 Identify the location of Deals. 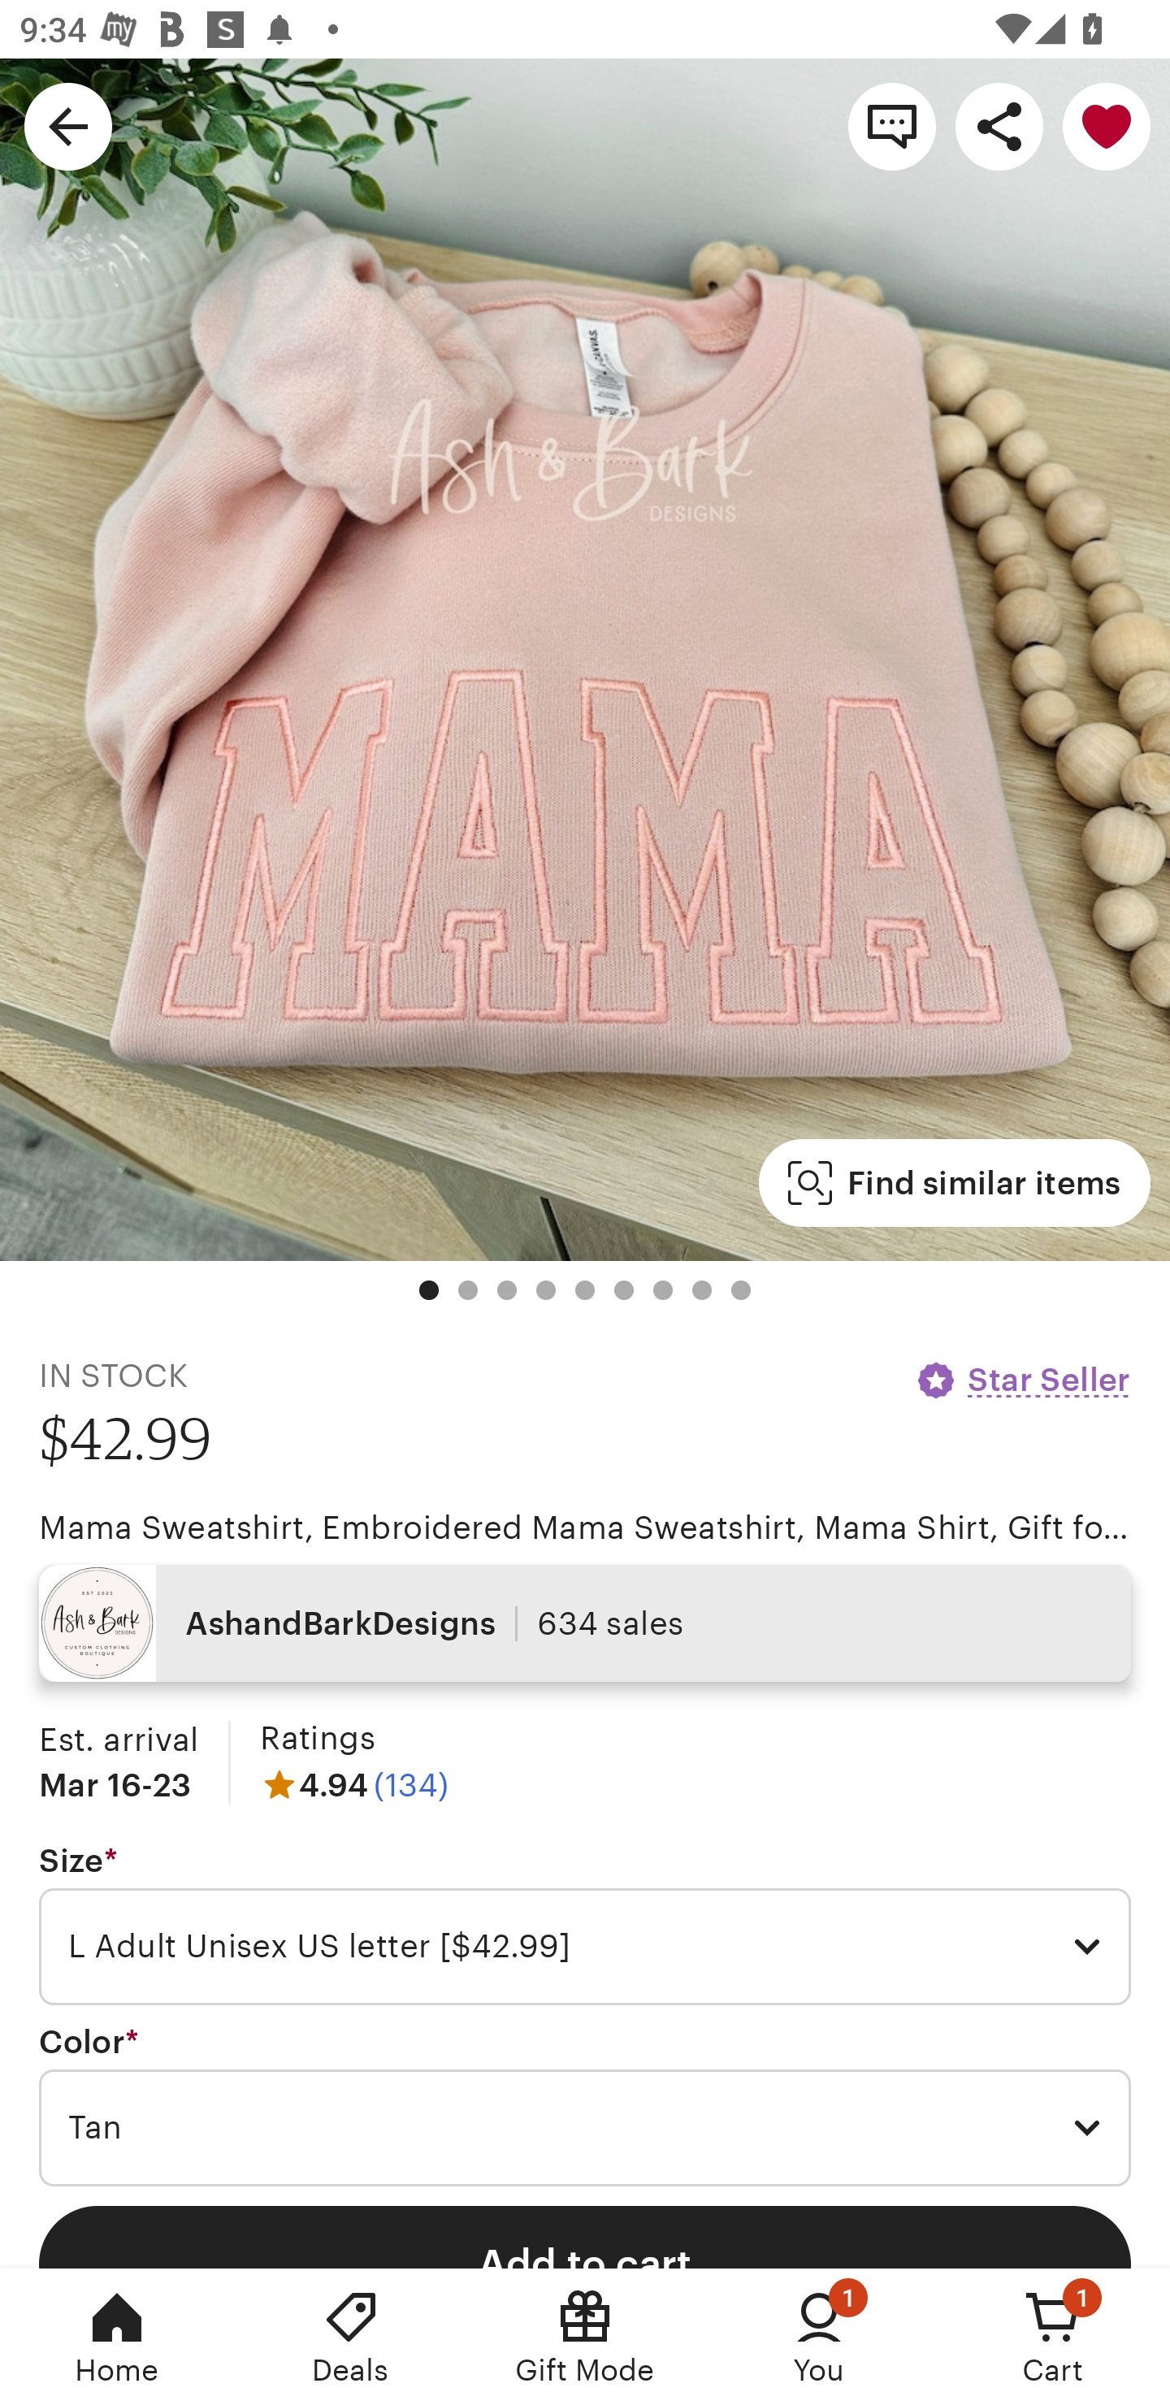
(351, 2337).